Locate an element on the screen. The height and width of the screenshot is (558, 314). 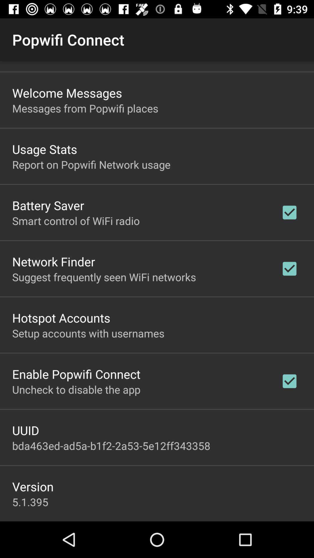
jump until the report on popwifi app is located at coordinates (91, 164).